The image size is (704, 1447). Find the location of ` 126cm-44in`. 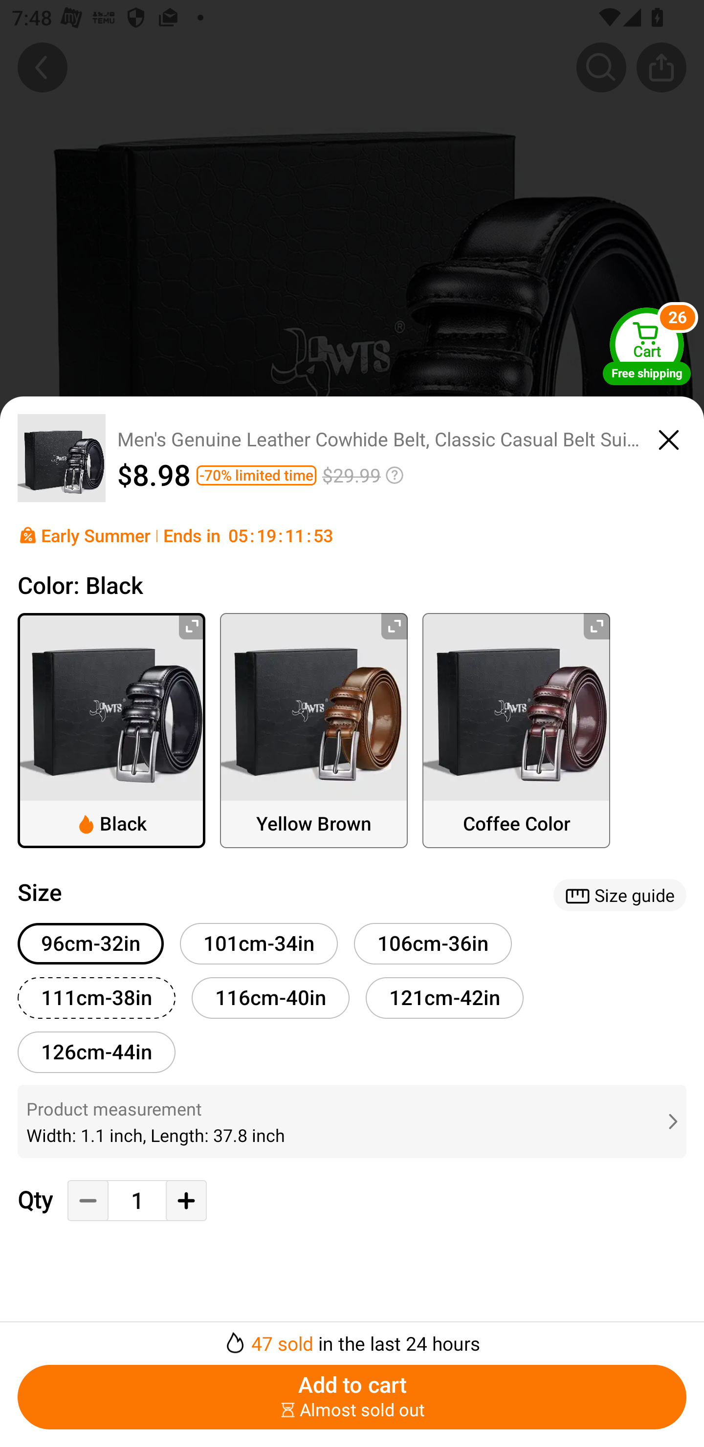

 126cm-44in is located at coordinates (96, 1052).